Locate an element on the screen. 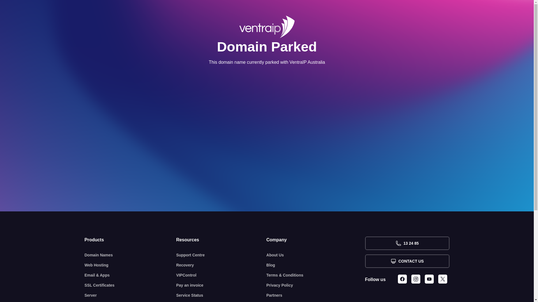 Image resolution: width=538 pixels, height=302 pixels. Partners is located at coordinates (316, 295).